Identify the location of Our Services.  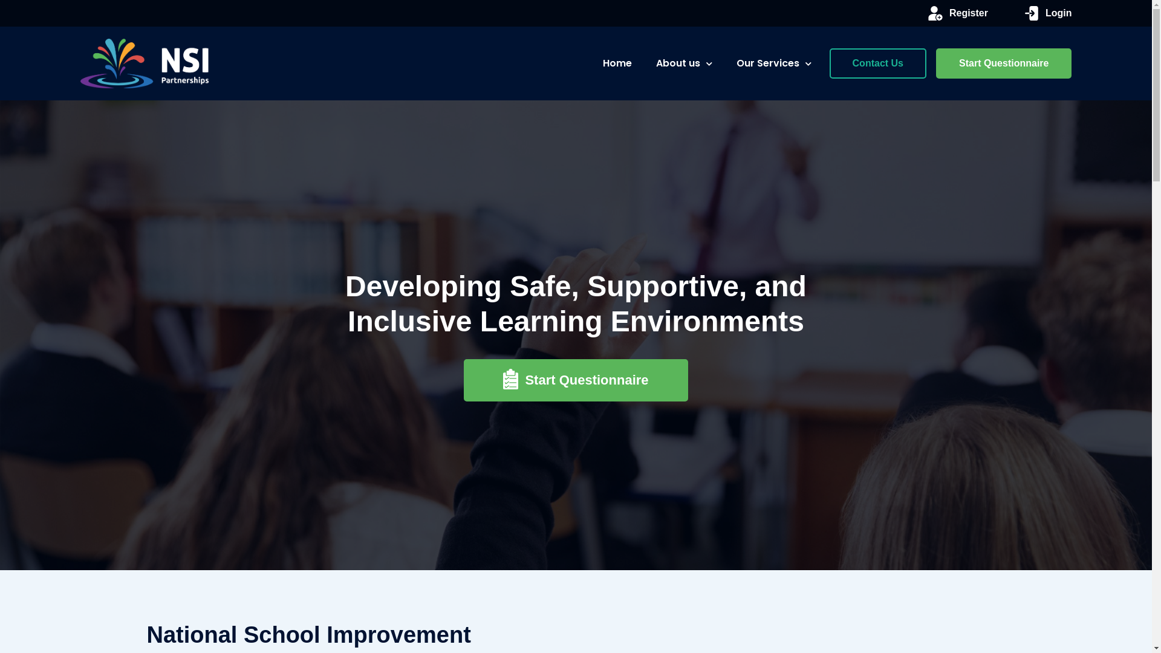
(774, 63).